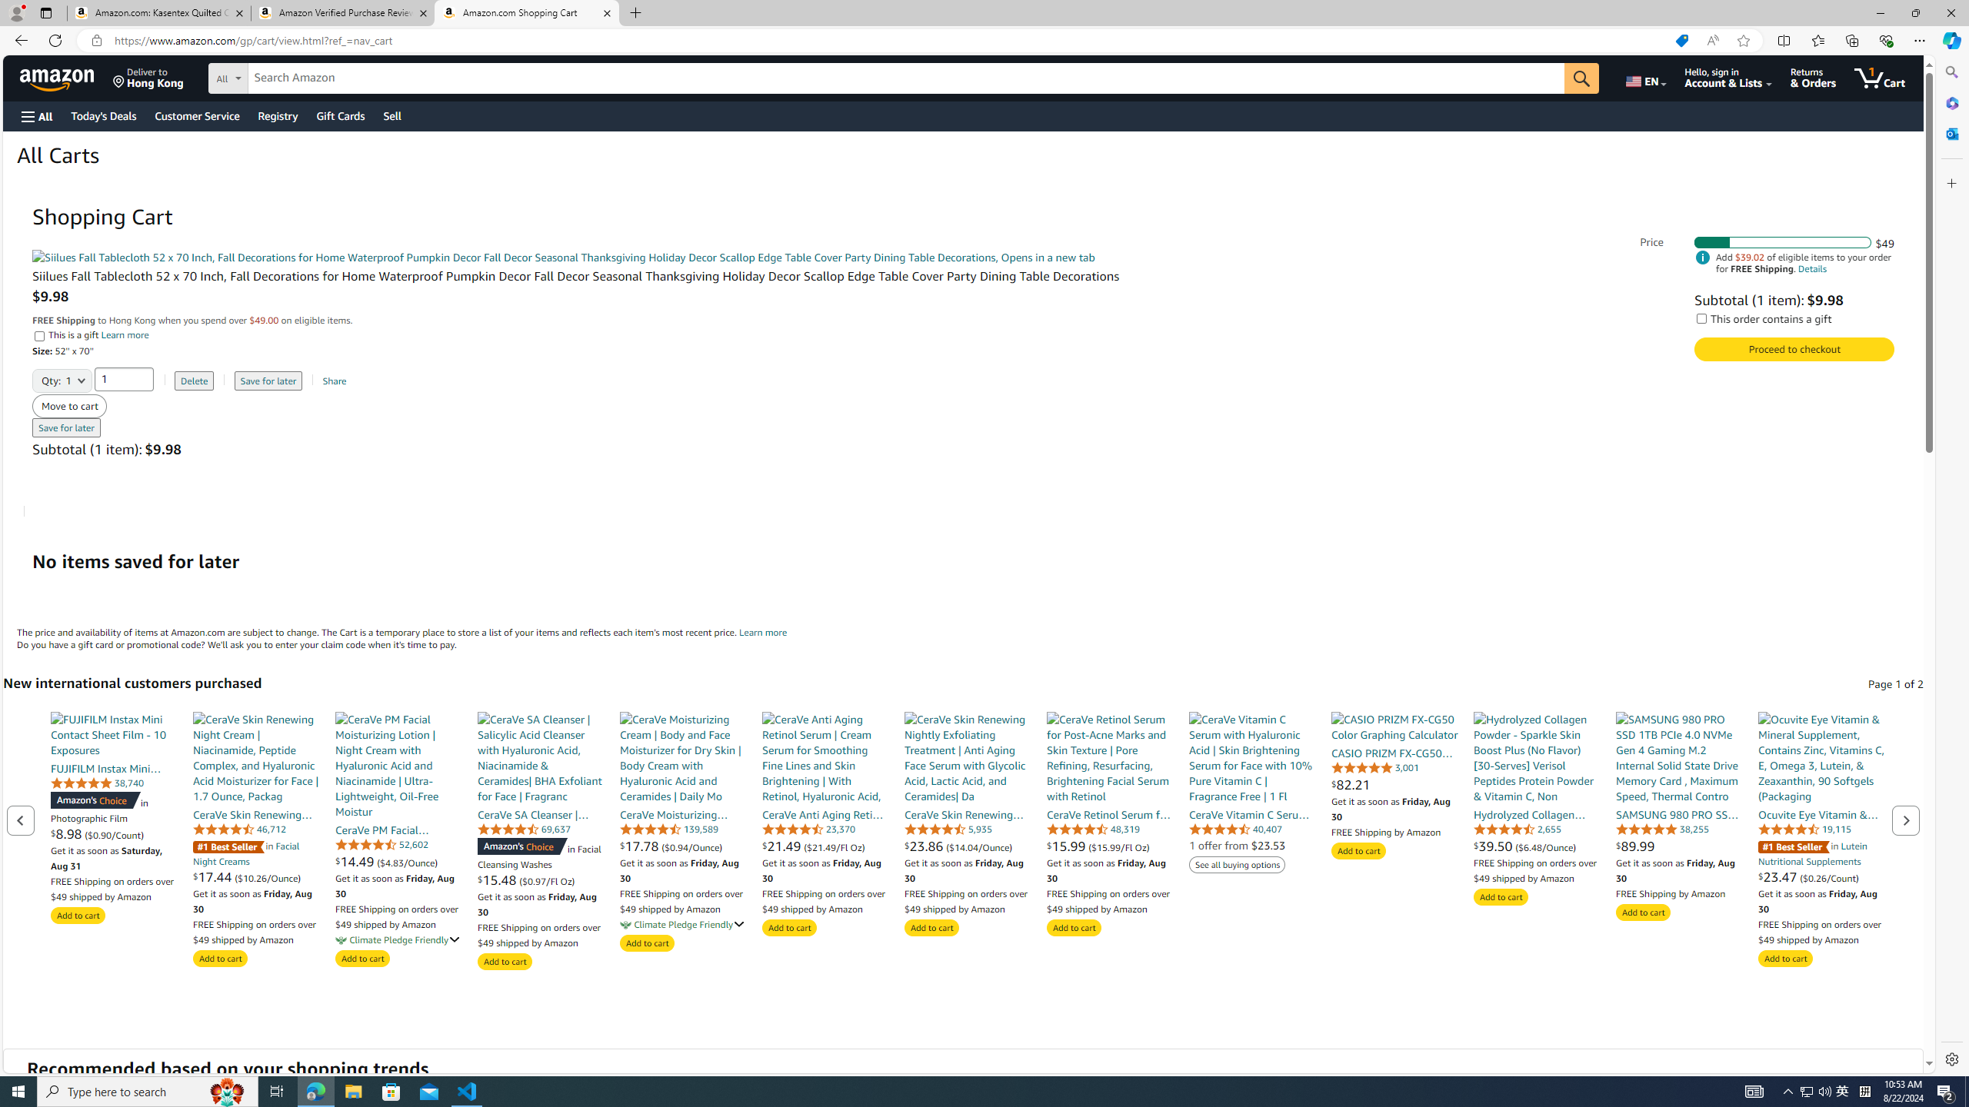 This screenshot has height=1107, width=1969. Describe the element at coordinates (1812, 269) in the screenshot. I see `Details` at that location.